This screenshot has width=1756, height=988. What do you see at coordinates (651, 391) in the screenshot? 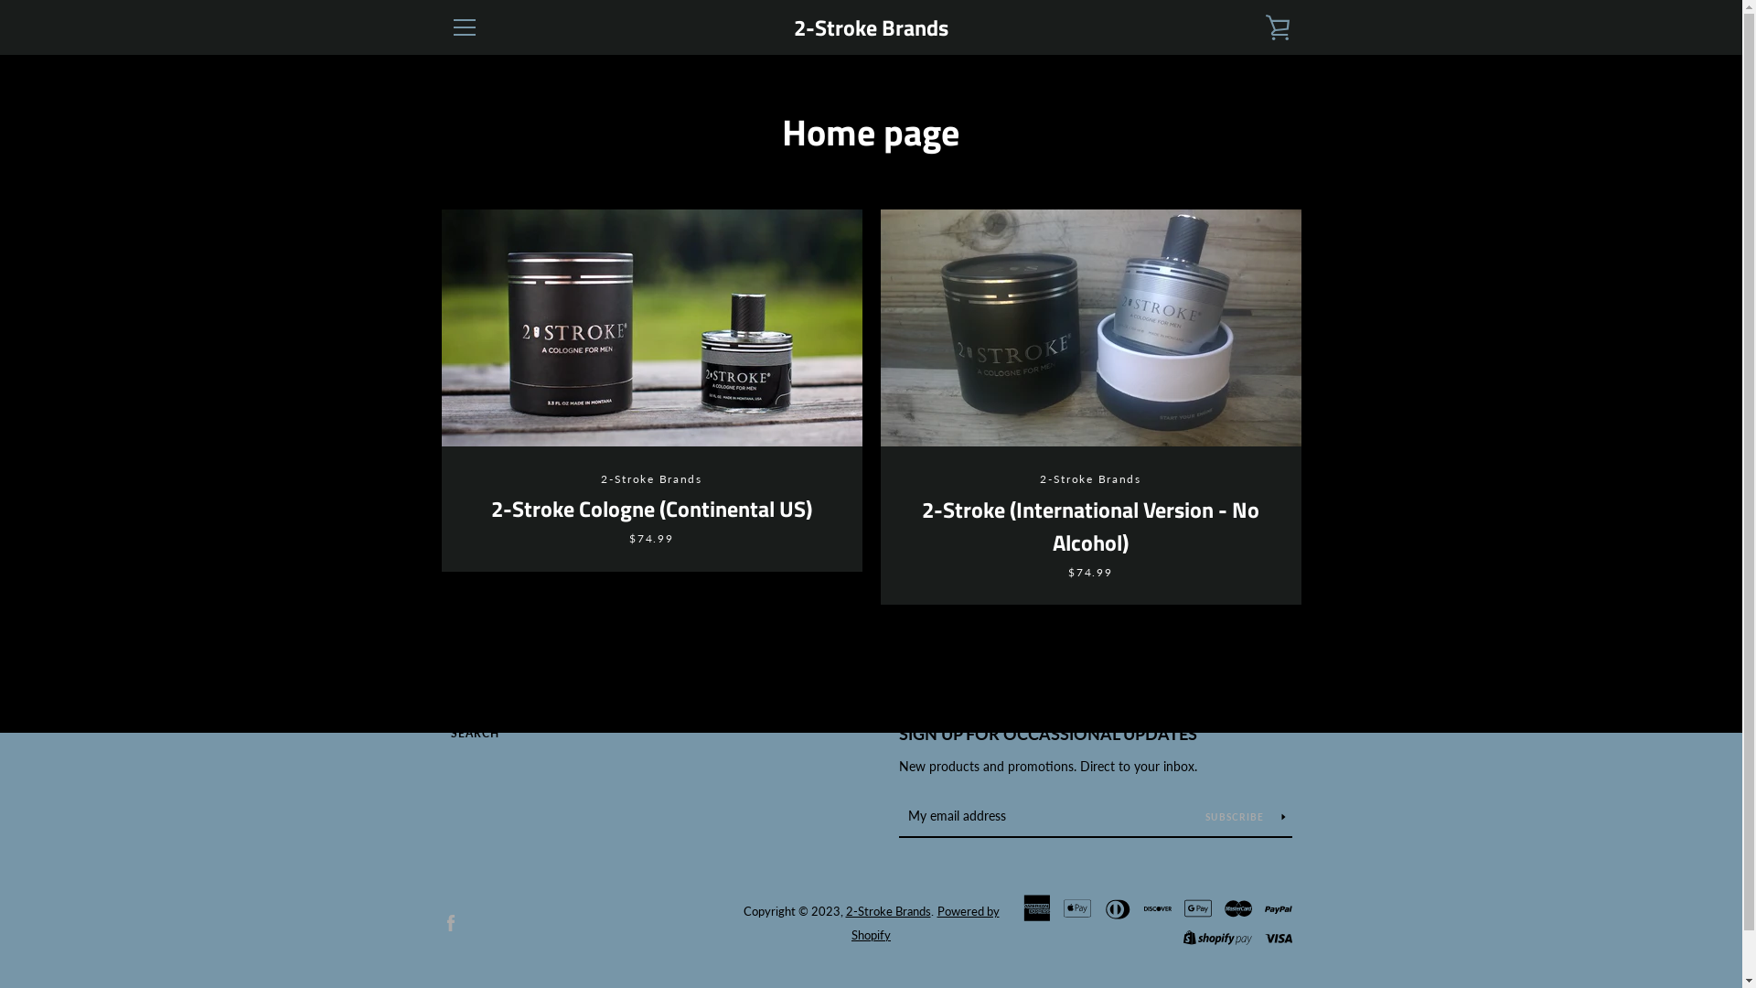
I see `2-Stroke Brands
2-Stroke Cologne (Continental US)
$74.99` at bounding box center [651, 391].